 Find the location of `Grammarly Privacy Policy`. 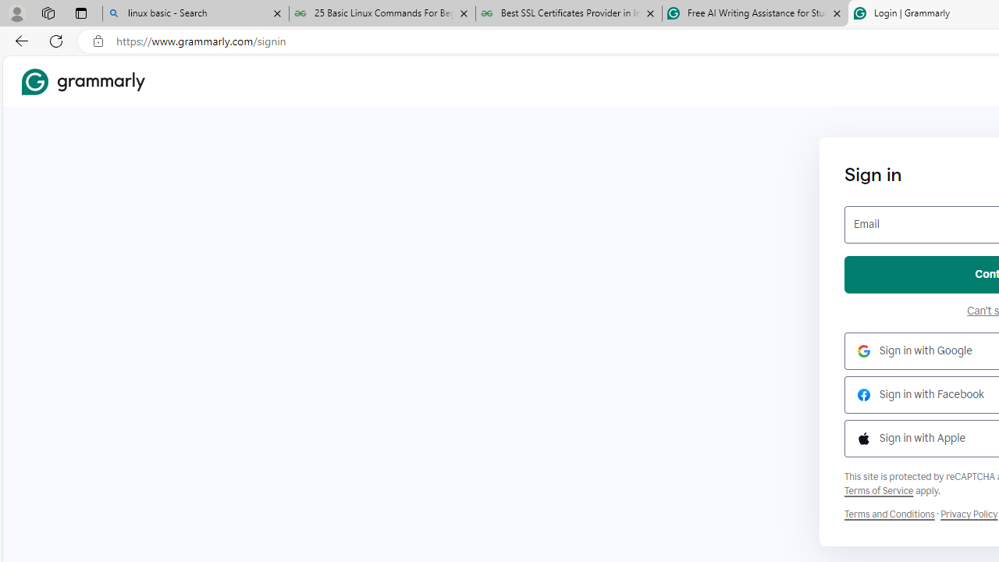

Grammarly Privacy Policy is located at coordinates (969, 514).